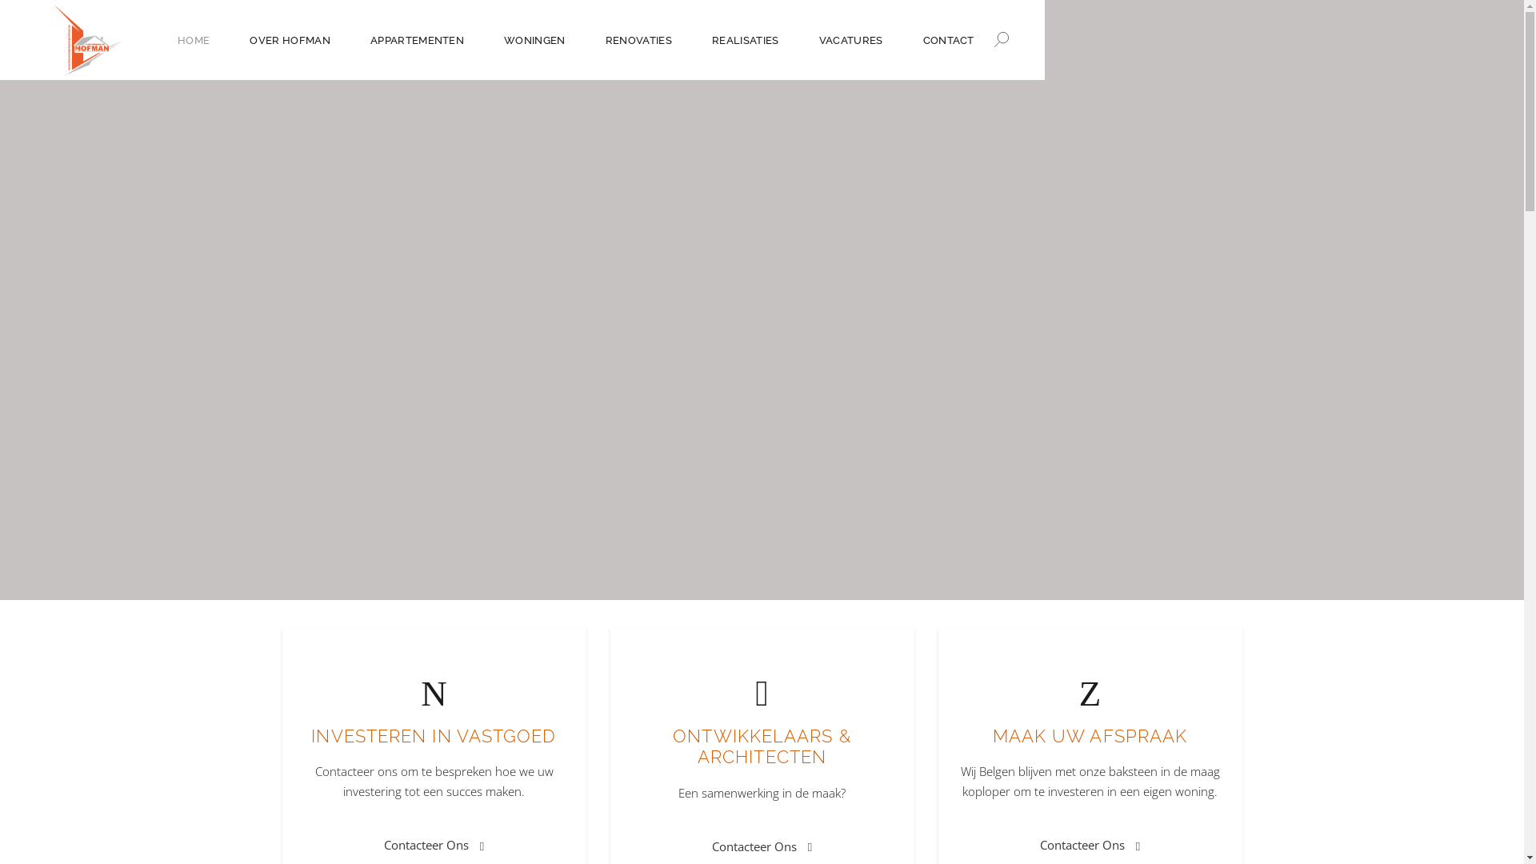 The width and height of the screenshot is (1536, 864). What do you see at coordinates (418, 40) in the screenshot?
I see `APPARTEMENTEN` at bounding box center [418, 40].